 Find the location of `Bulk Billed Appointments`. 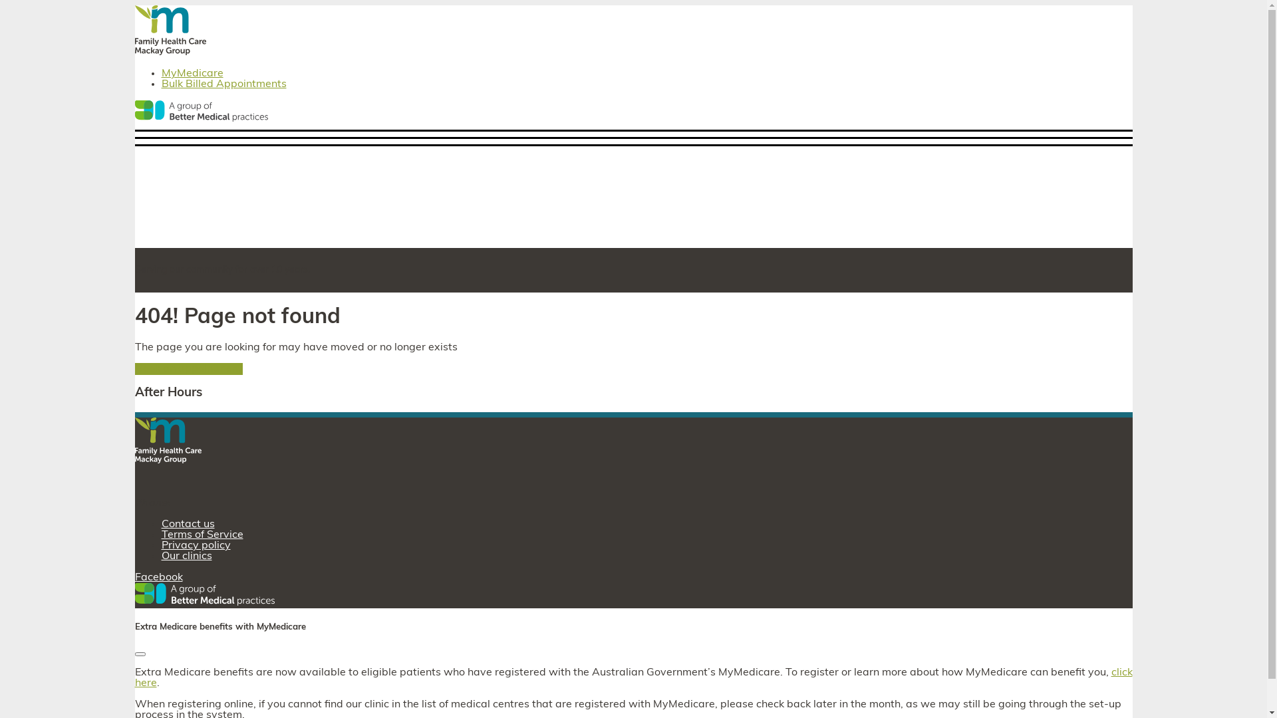

Bulk Billed Appointments is located at coordinates (223, 84).